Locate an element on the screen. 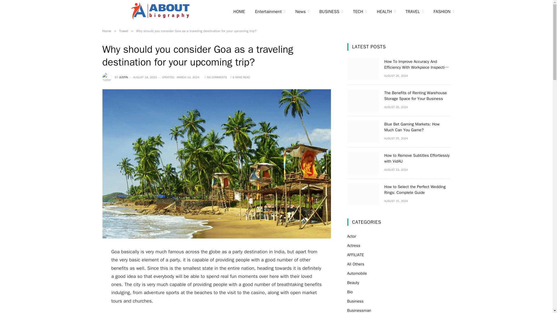 This screenshot has height=313, width=557. Entertainment is located at coordinates (270, 12).